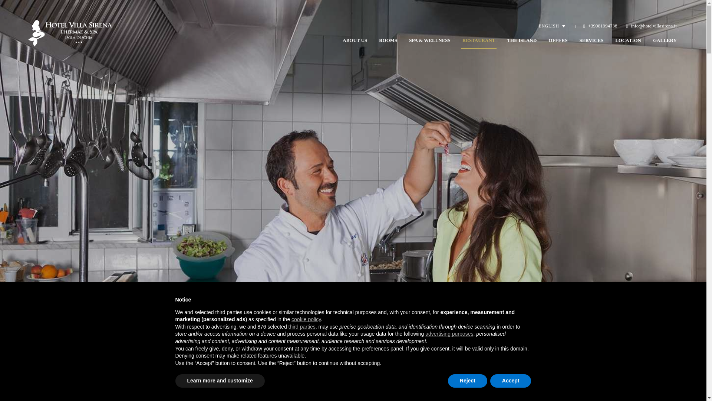  I want to click on RESTAURANT, so click(479, 40).